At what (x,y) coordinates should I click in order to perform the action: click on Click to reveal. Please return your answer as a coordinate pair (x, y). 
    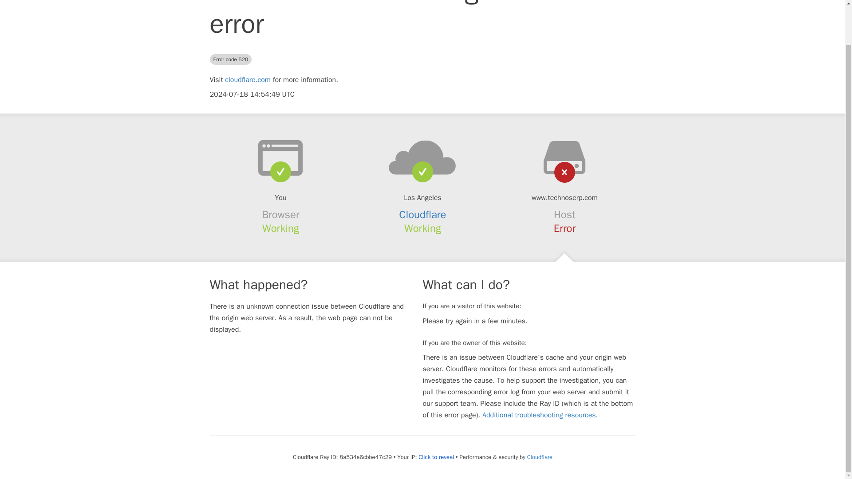
    Looking at the image, I should click on (436, 457).